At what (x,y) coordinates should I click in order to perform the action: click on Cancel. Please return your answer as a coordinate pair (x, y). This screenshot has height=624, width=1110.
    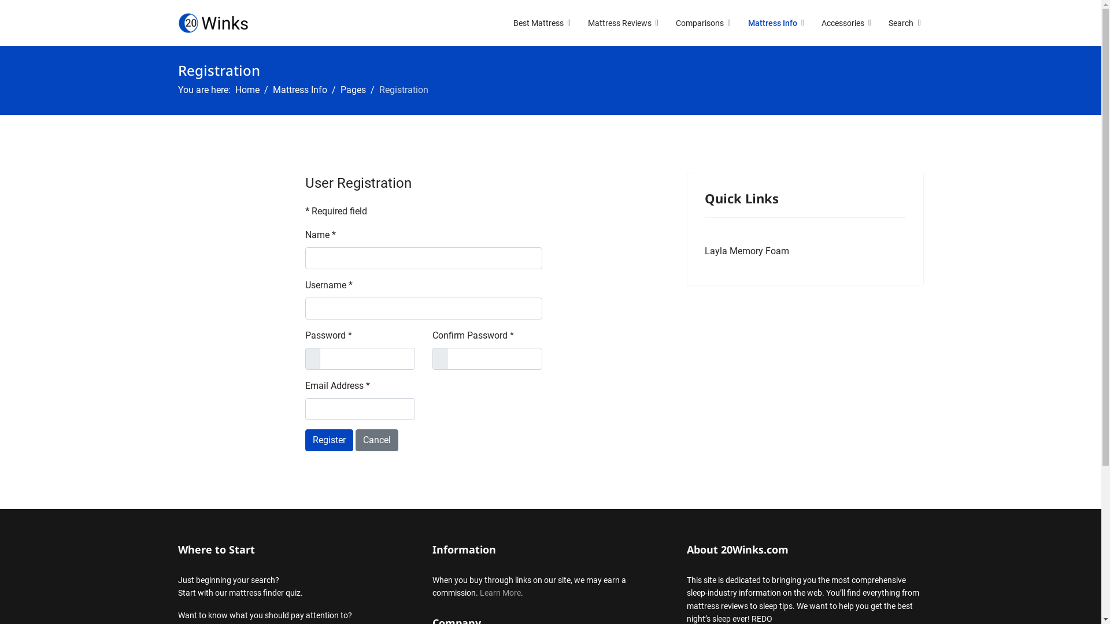
    Looking at the image, I should click on (376, 440).